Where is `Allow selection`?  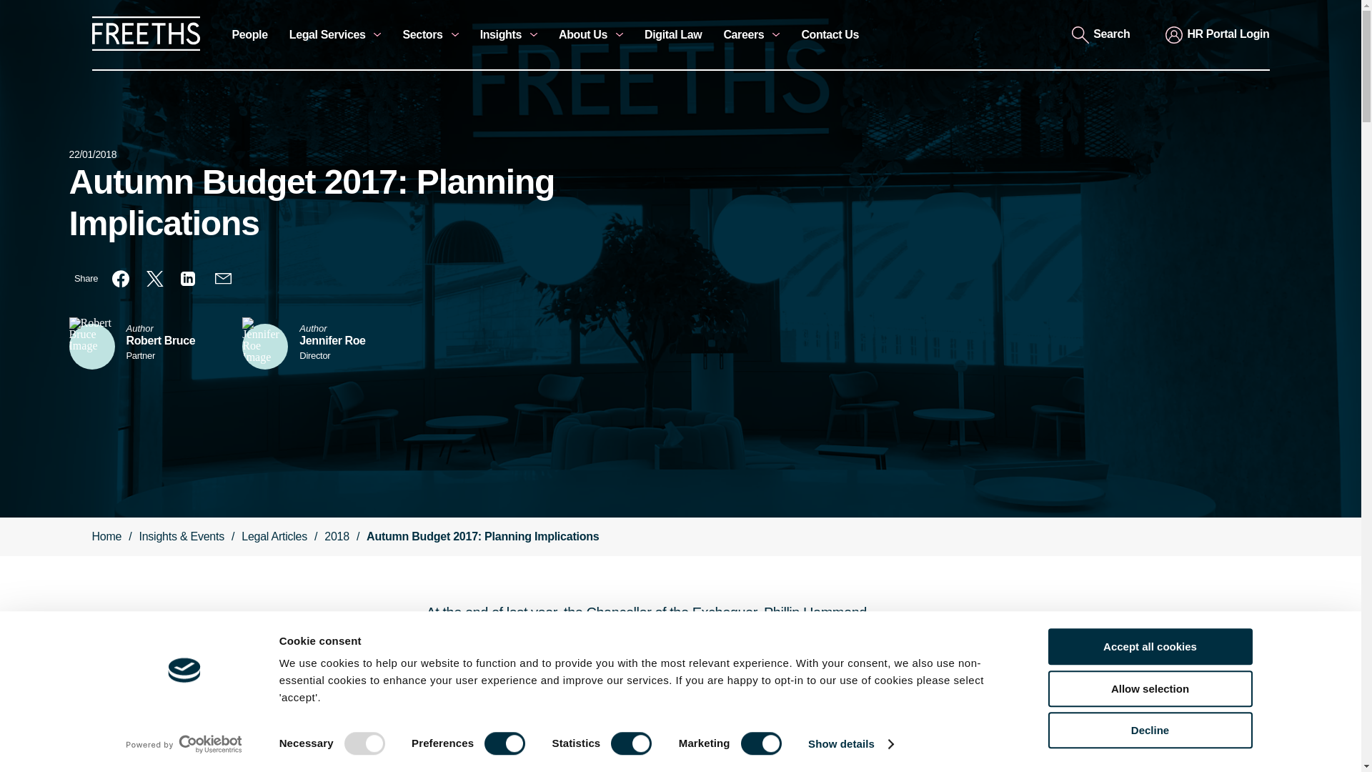
Allow selection is located at coordinates (1149, 689).